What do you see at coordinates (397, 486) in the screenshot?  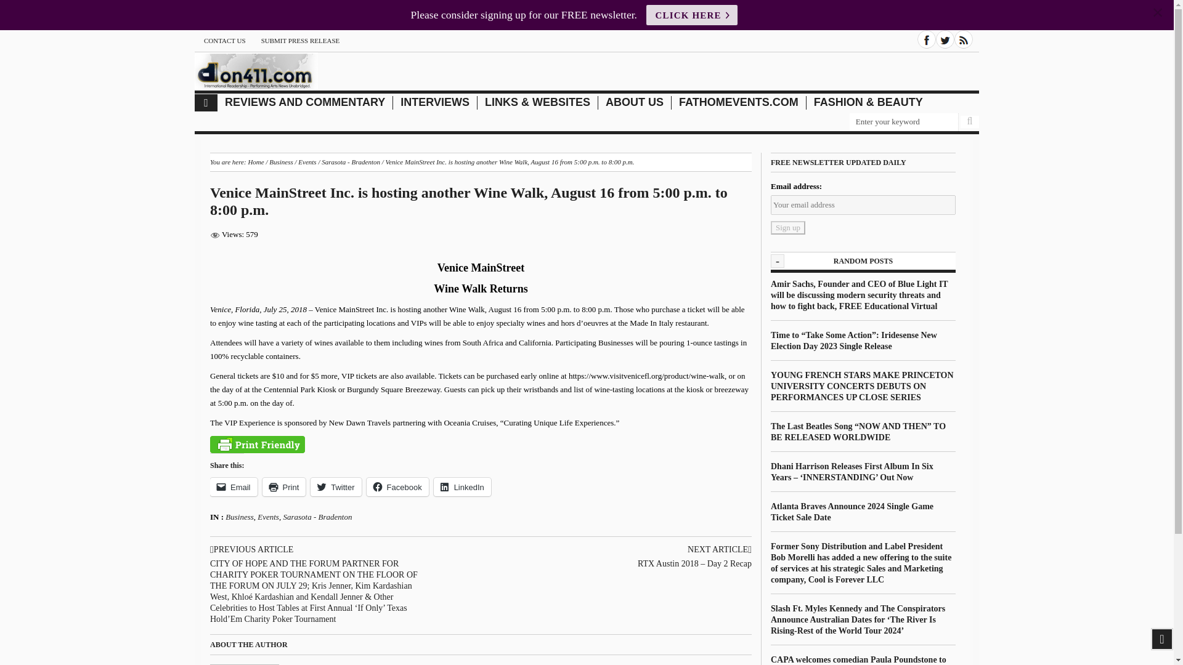 I see `Click to share on Facebook` at bounding box center [397, 486].